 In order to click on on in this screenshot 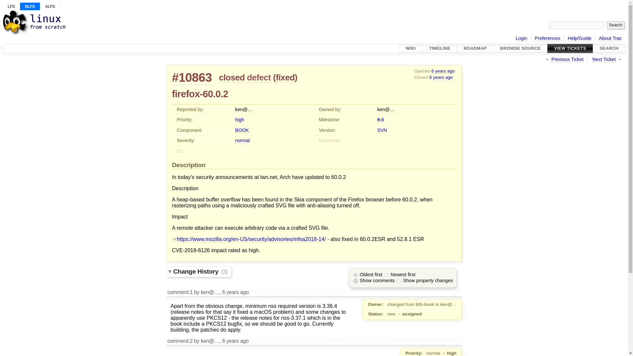, I will do `click(399, 281)`.